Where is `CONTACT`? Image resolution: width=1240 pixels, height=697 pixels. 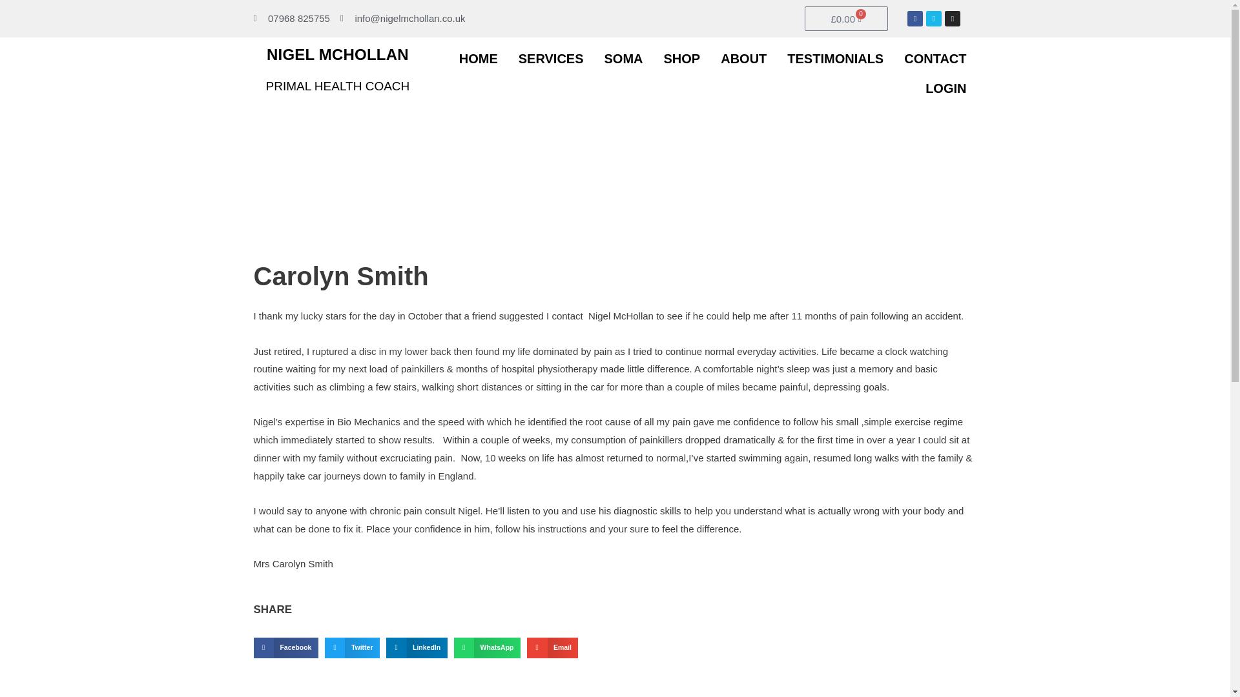 CONTACT is located at coordinates (935, 59).